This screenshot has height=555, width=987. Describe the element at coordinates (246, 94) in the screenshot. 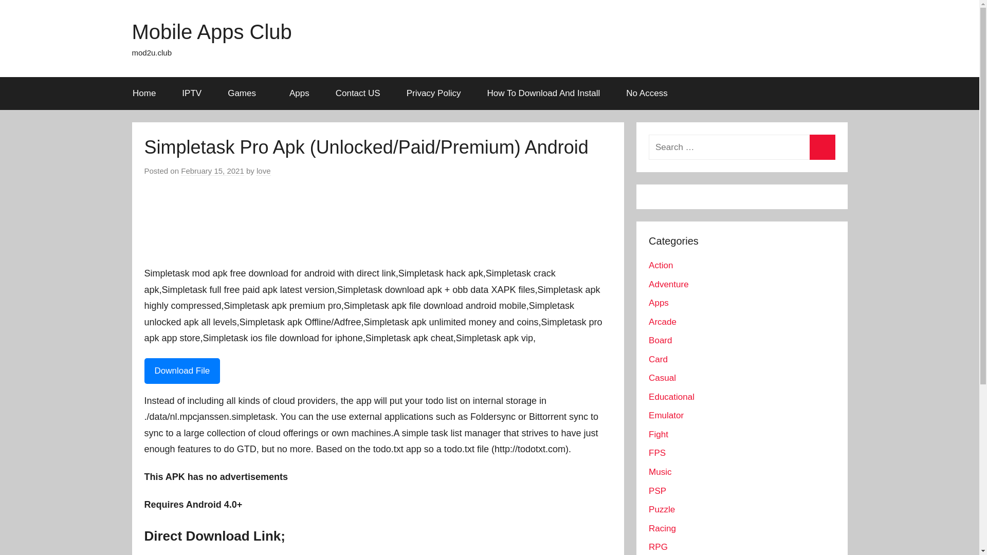

I see `Games` at that location.